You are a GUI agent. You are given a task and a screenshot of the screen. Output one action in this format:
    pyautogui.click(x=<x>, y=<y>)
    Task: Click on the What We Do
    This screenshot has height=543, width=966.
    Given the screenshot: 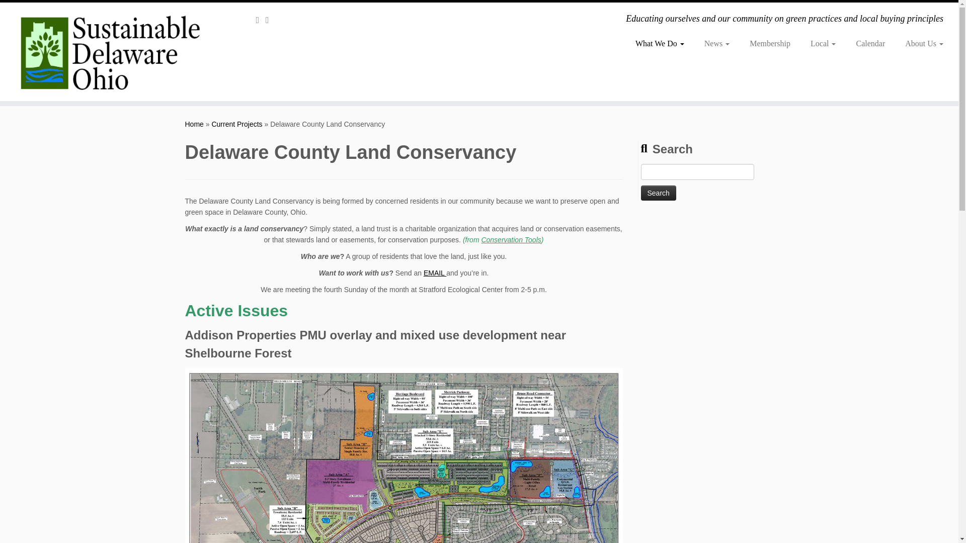 What is the action you would take?
    pyautogui.click(x=660, y=43)
    